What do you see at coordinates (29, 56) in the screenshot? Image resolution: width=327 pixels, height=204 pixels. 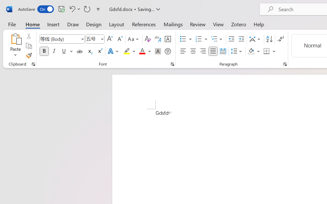 I see `Format Painter` at bounding box center [29, 56].